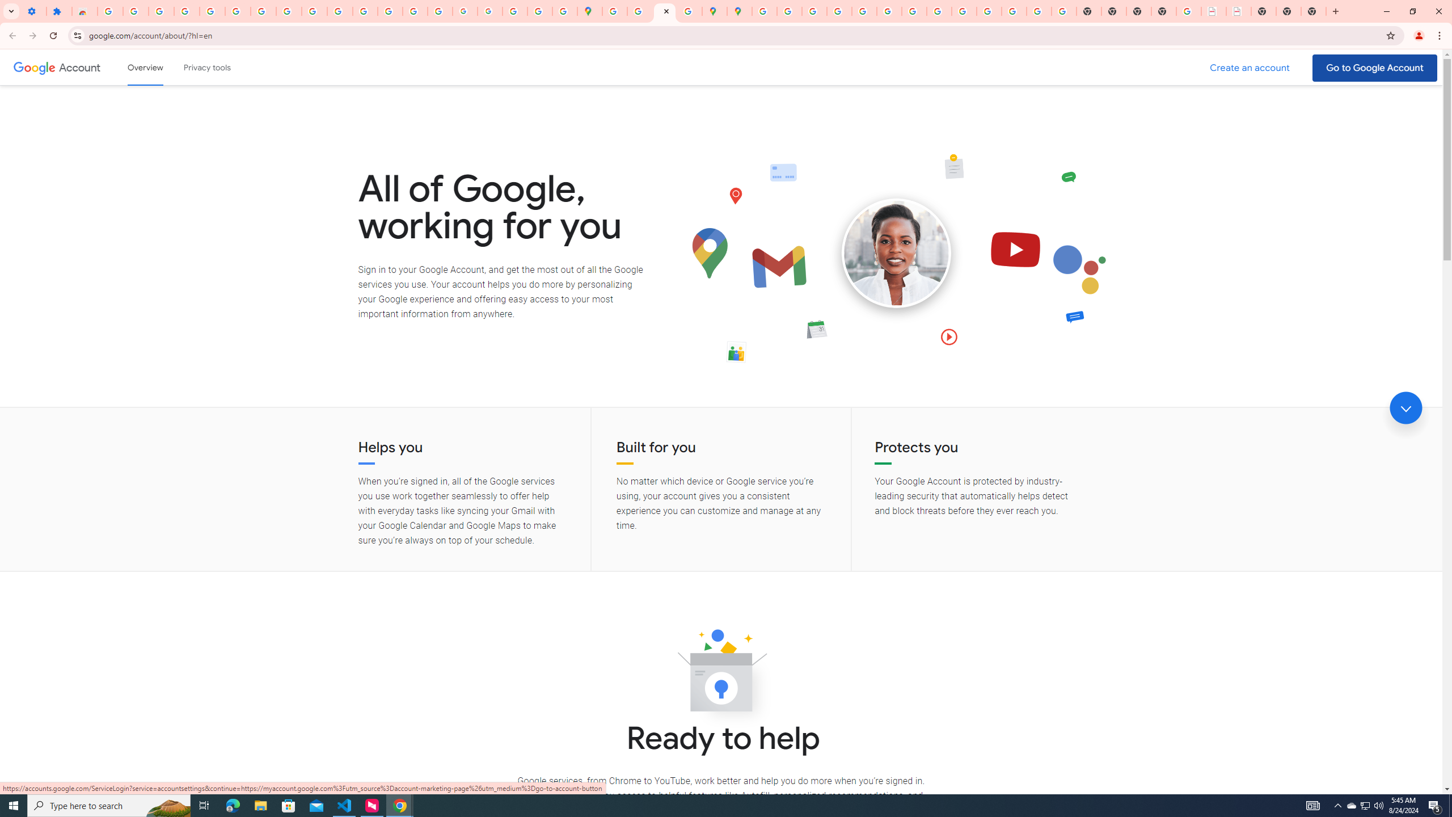  Describe the element at coordinates (238, 11) in the screenshot. I see `Sign in - Google Accounts` at that location.